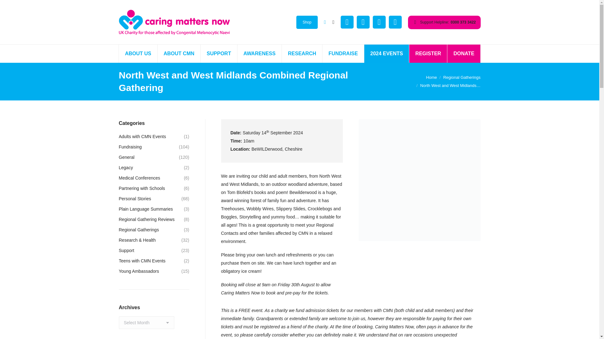  Describe the element at coordinates (219, 53) in the screenshot. I see `SUPPORT` at that location.